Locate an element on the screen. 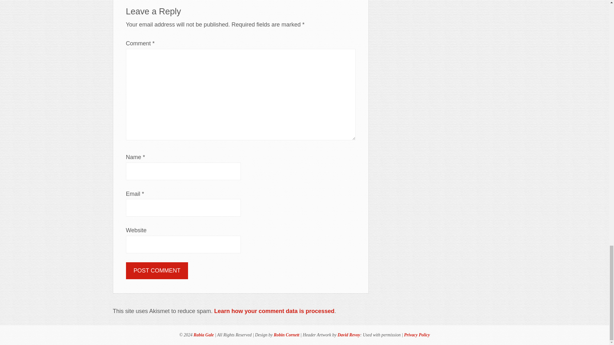 Image resolution: width=614 pixels, height=345 pixels. Robin Cornett is located at coordinates (287, 335).